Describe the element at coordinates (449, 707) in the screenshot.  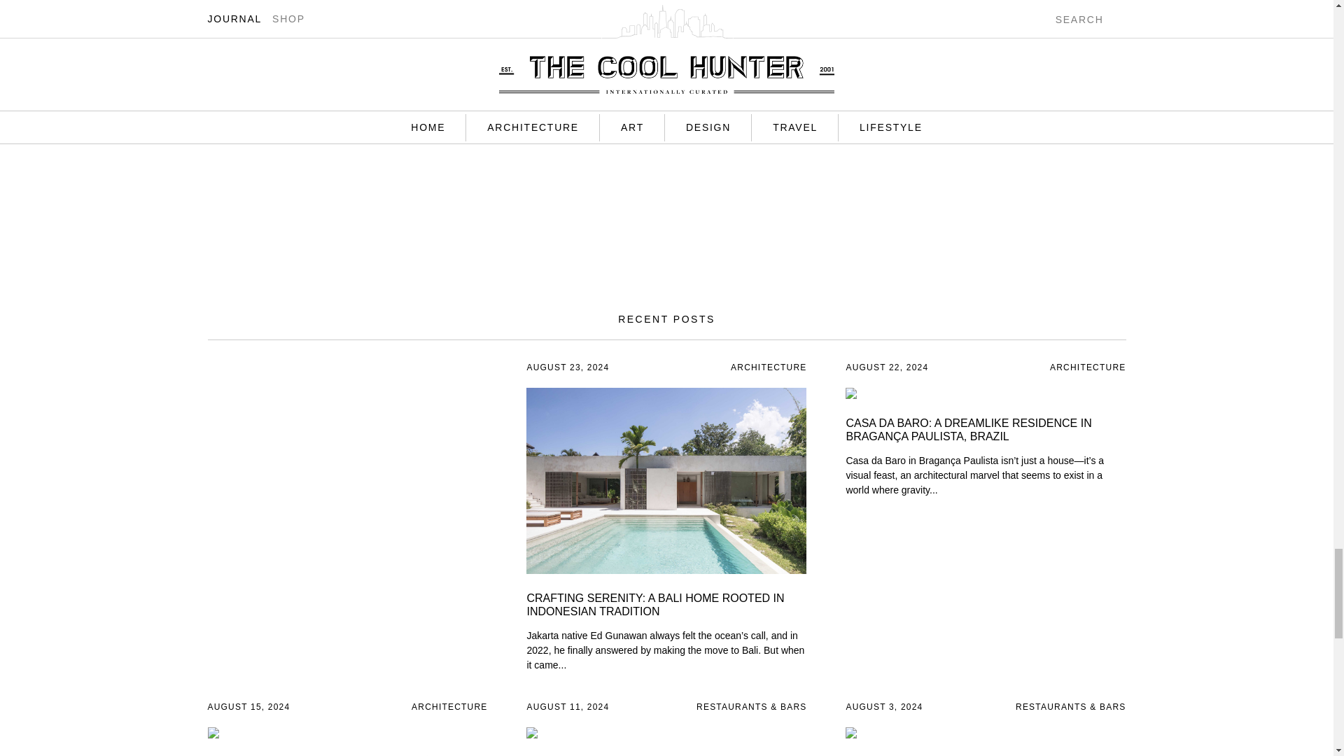
I see `View all posts in Architecture` at that location.